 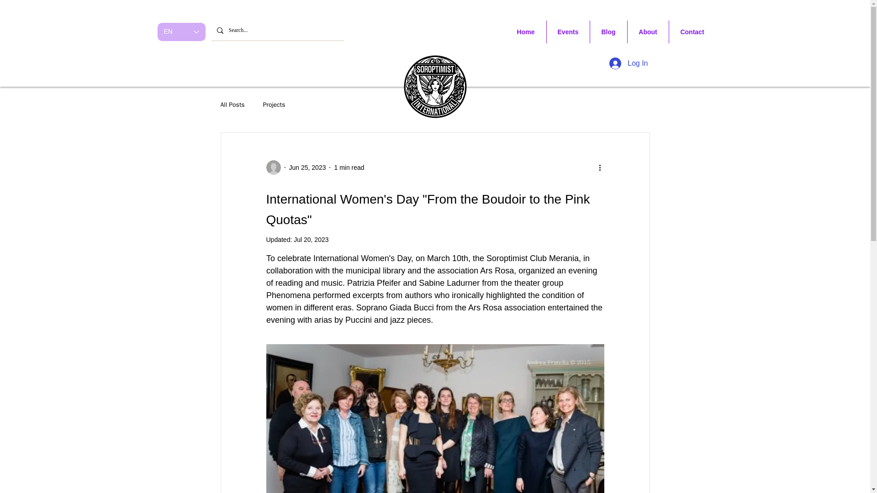 What do you see at coordinates (648, 32) in the screenshot?
I see `About` at bounding box center [648, 32].